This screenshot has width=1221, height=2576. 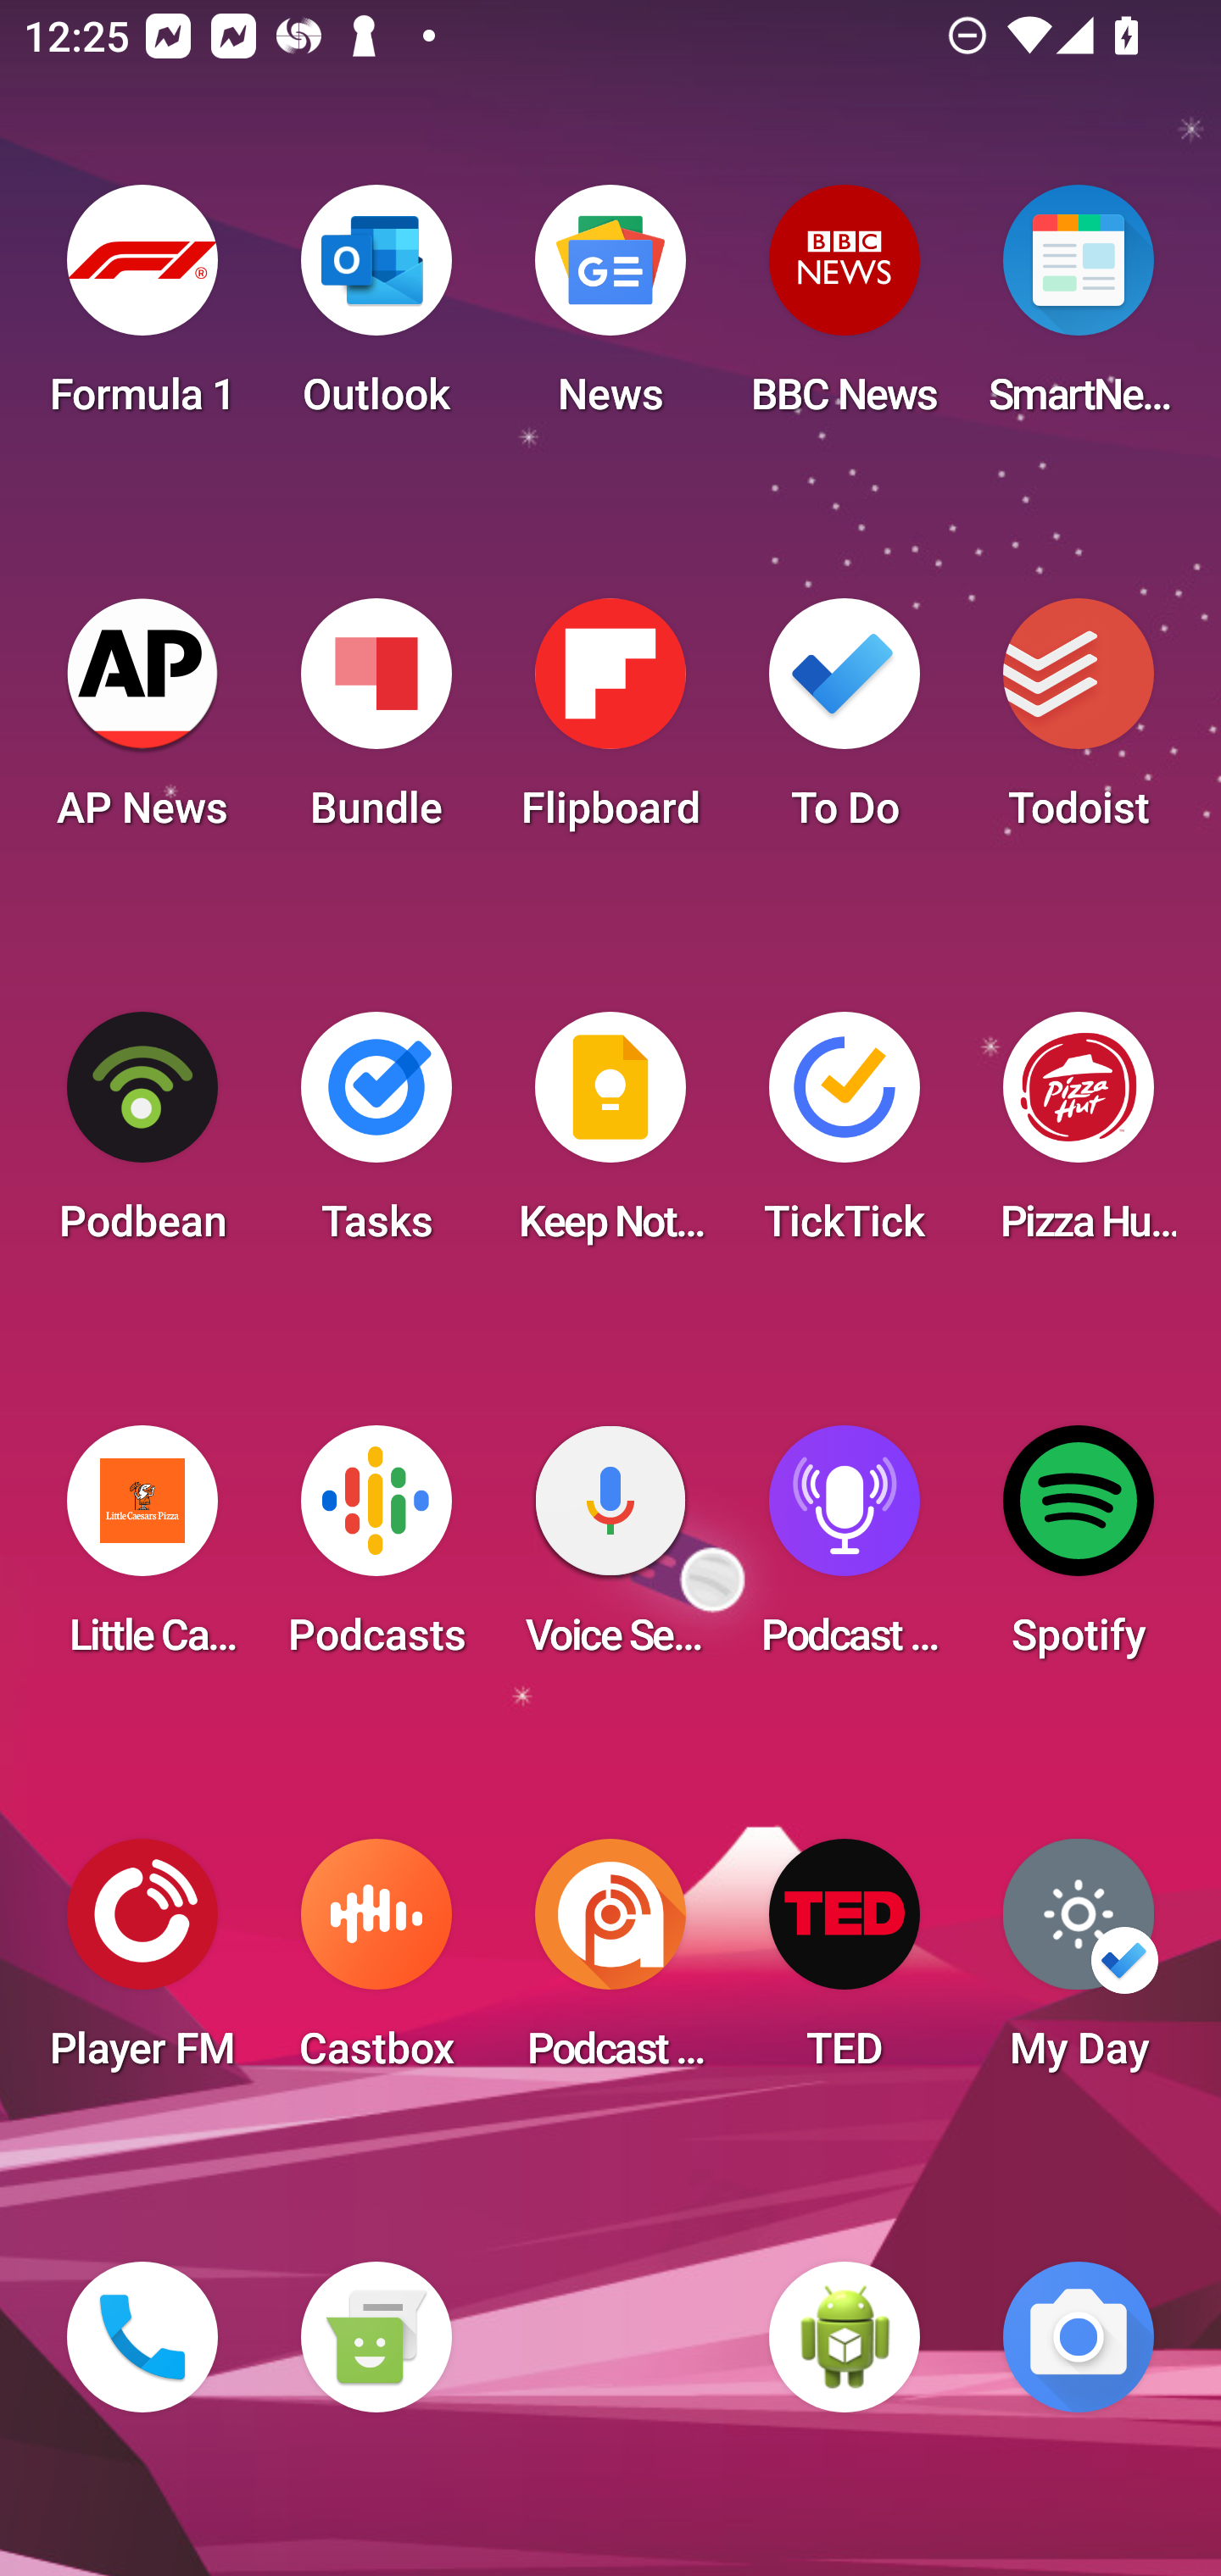 What do you see at coordinates (142, 310) in the screenshot?
I see `Formula 1` at bounding box center [142, 310].